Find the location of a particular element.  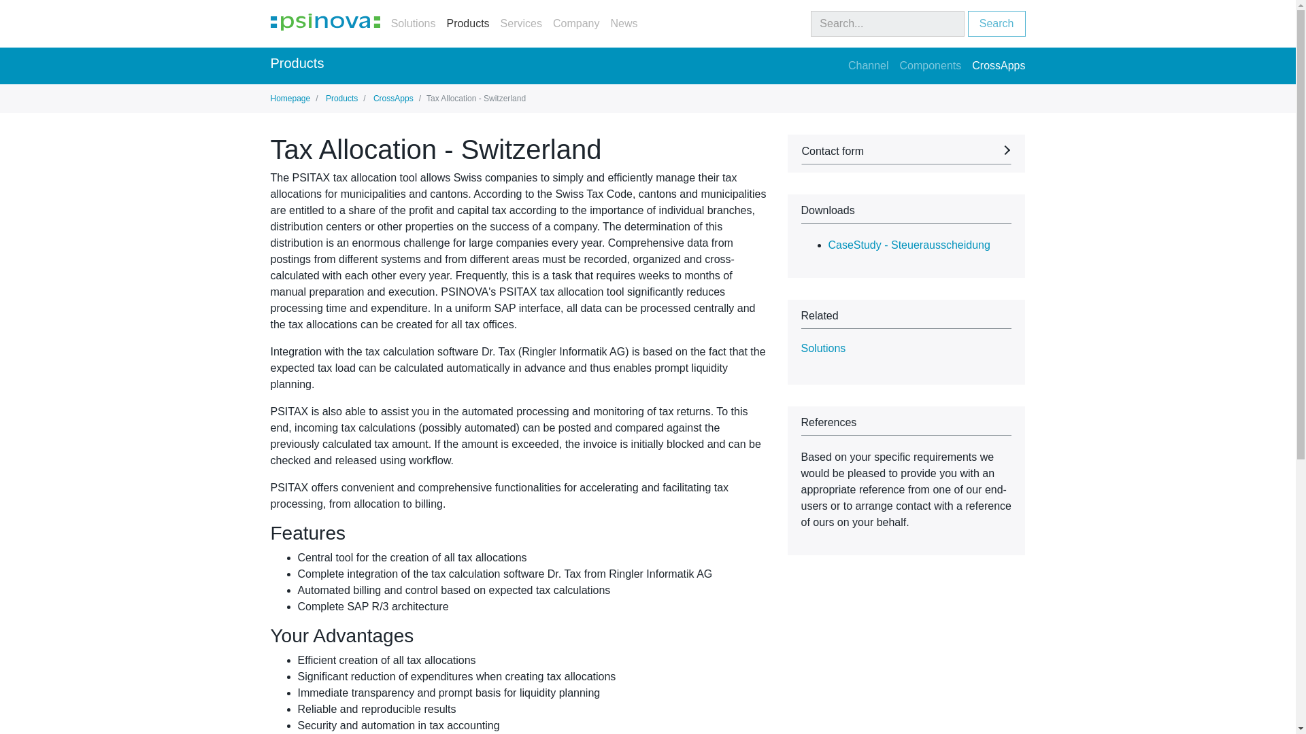

Channel is located at coordinates (868, 65).